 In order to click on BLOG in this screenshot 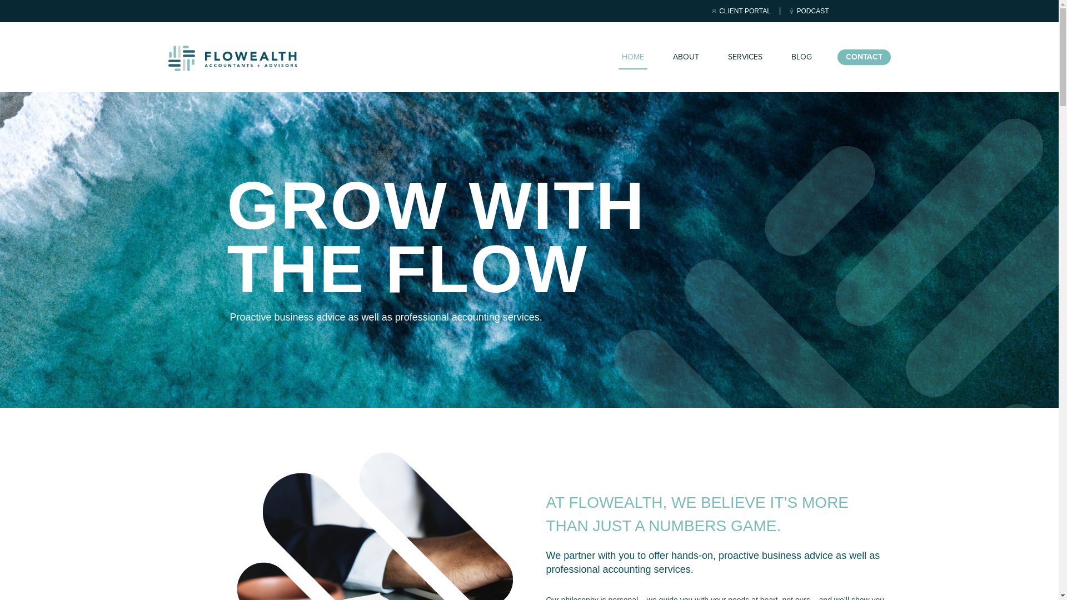, I will do `click(801, 57)`.